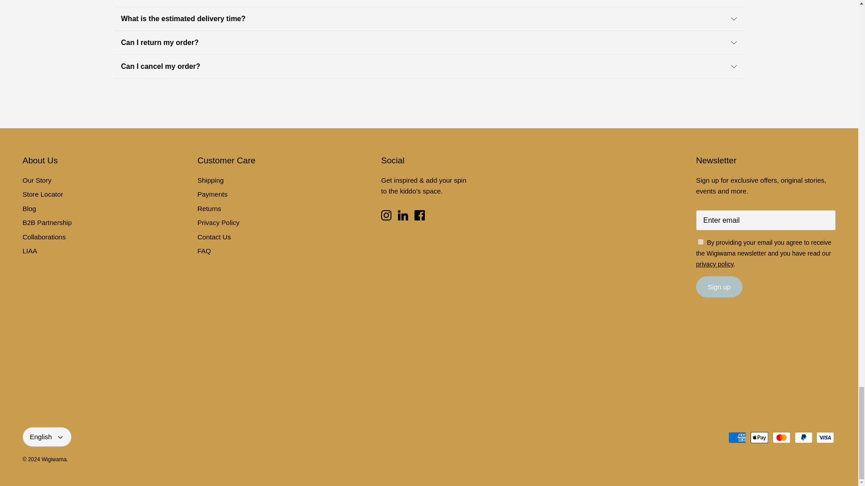 Image resolution: width=865 pixels, height=486 pixels. Describe the element at coordinates (737, 437) in the screenshot. I see `American Express` at that location.